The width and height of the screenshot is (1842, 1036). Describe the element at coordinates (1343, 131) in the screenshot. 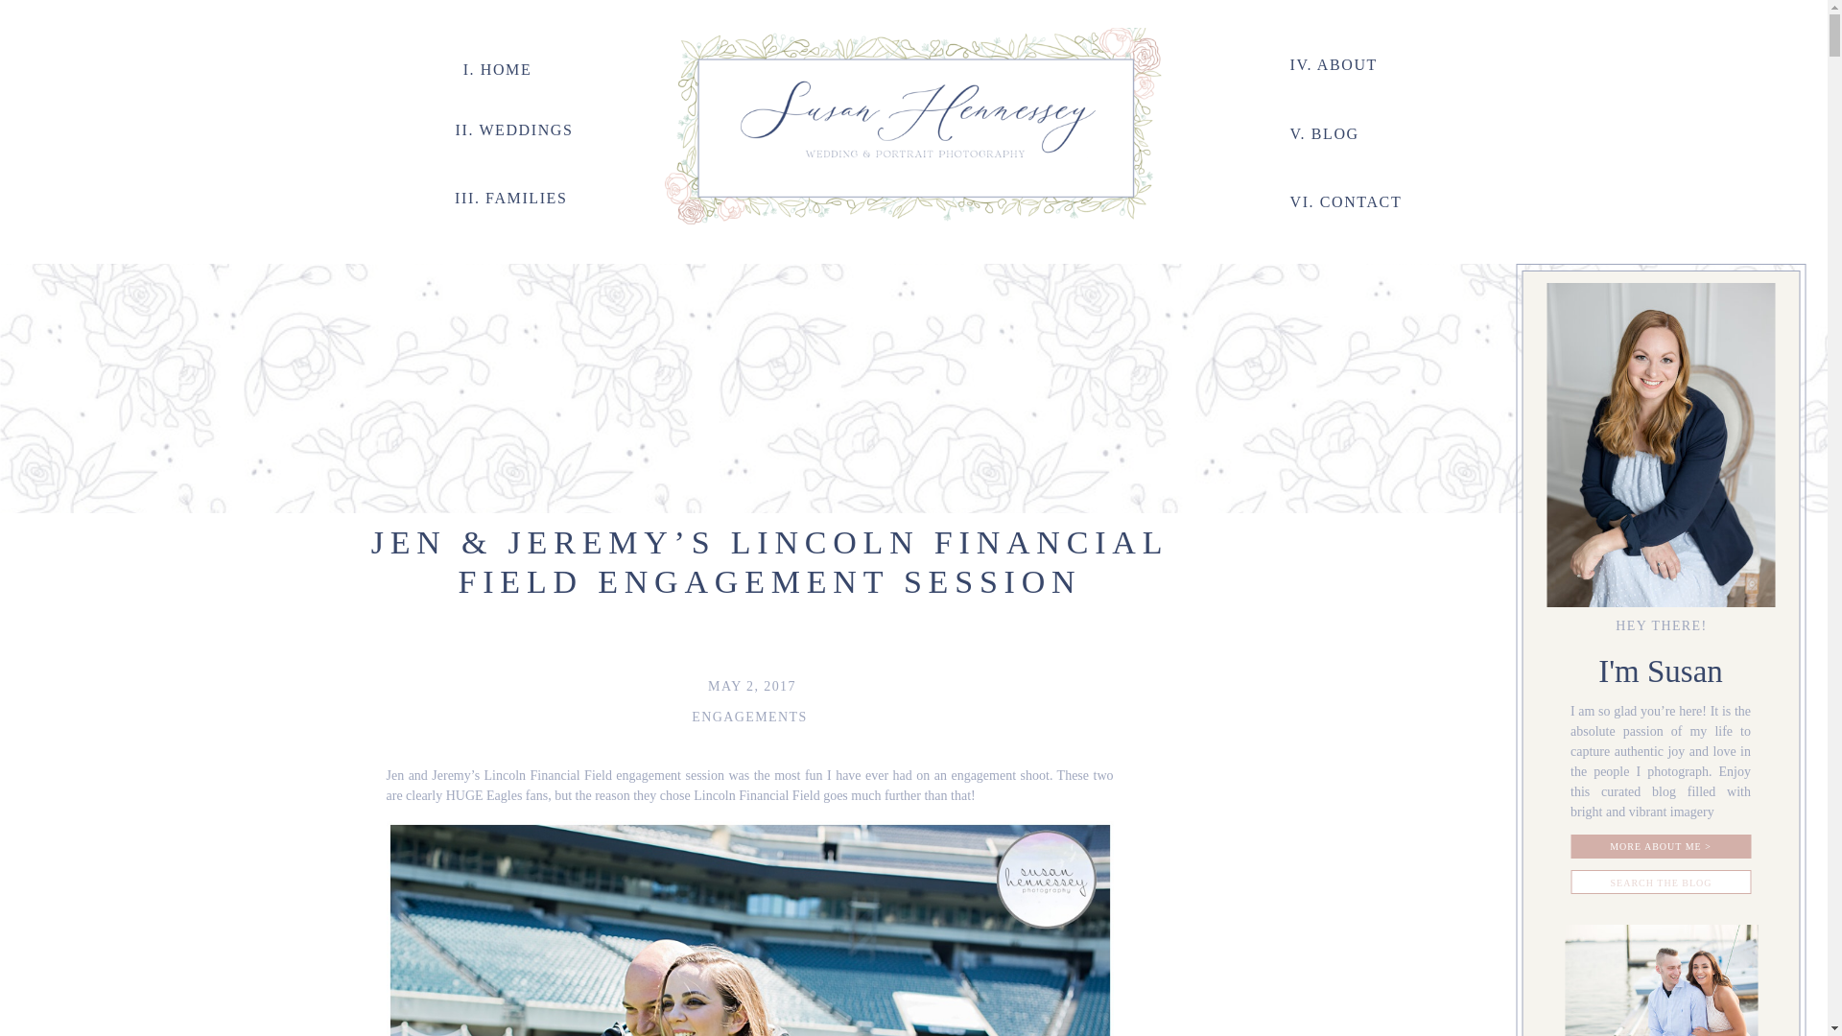

I see `V. BLOG` at that location.